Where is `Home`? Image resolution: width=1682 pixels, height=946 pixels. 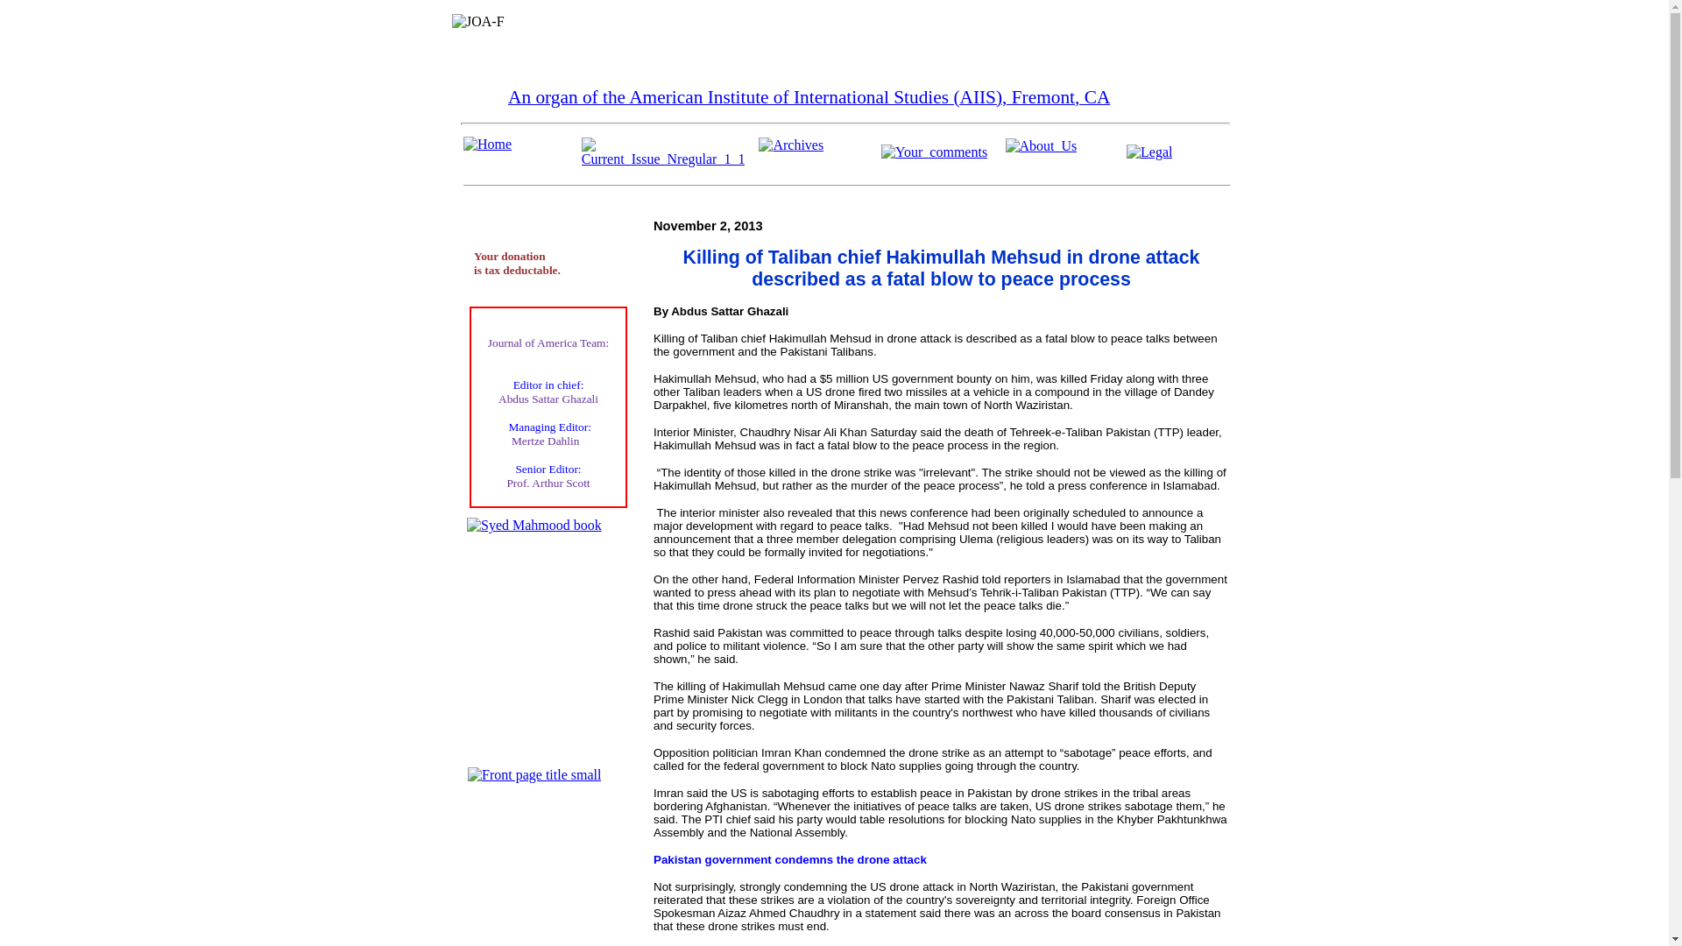 Home is located at coordinates (487, 144).